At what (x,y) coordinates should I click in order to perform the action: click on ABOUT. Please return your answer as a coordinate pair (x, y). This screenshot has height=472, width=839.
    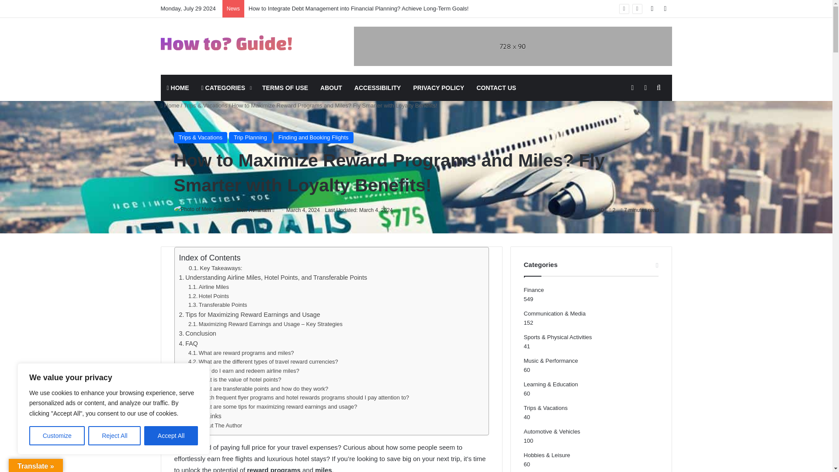
    Looking at the image, I should click on (331, 87).